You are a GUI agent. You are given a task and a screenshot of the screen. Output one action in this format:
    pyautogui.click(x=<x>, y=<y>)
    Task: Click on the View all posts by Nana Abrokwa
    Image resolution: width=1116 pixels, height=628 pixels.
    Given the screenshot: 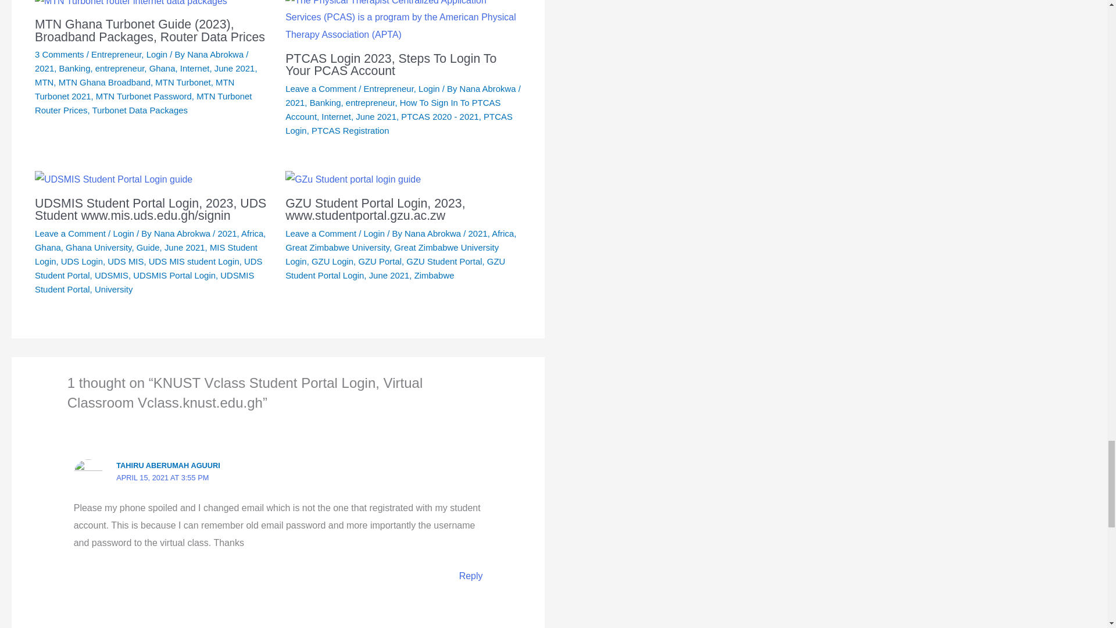 What is the action you would take?
    pyautogui.click(x=434, y=234)
    